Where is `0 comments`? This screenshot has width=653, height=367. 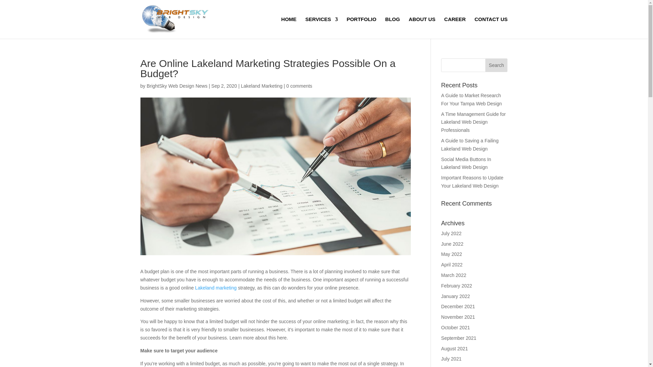 0 comments is located at coordinates (299, 86).